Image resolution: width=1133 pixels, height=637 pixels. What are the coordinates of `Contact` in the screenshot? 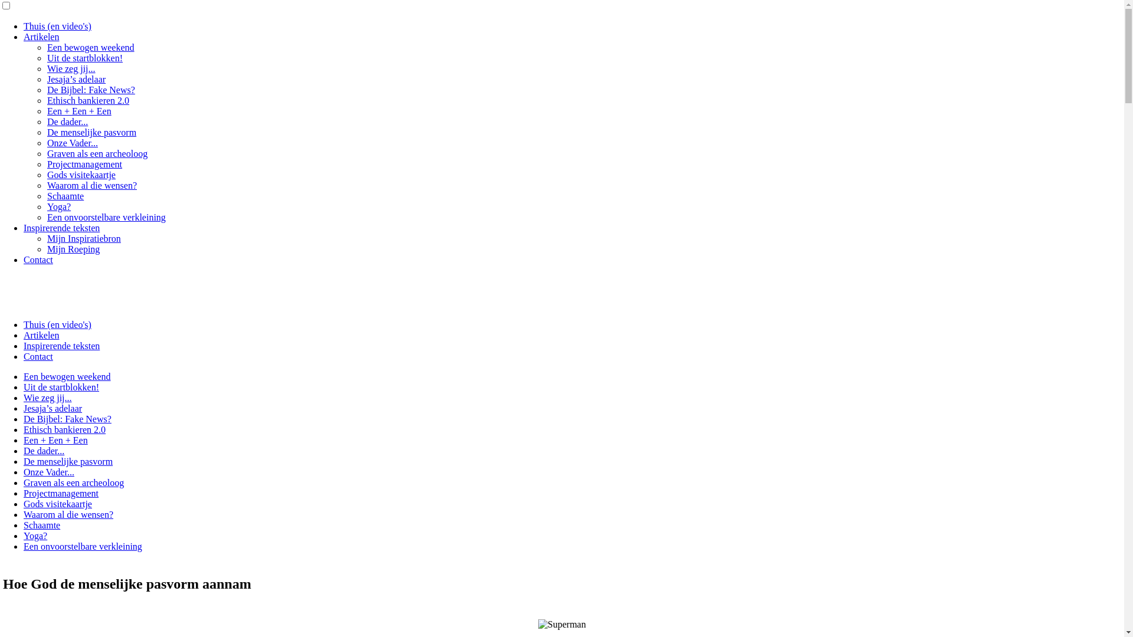 It's located at (38, 356).